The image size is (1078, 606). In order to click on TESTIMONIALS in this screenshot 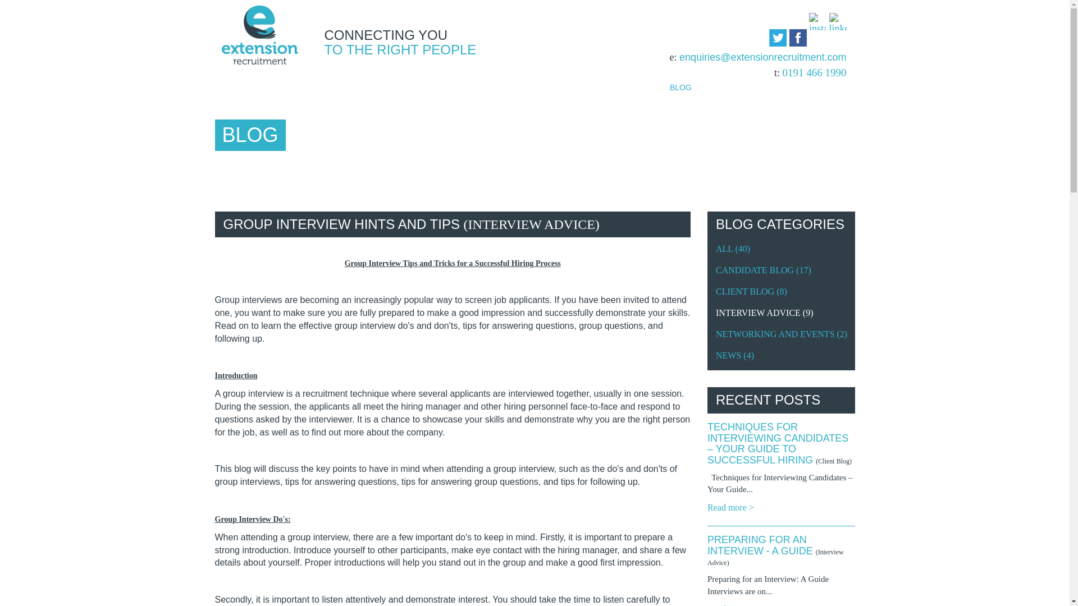, I will do `click(607, 88)`.